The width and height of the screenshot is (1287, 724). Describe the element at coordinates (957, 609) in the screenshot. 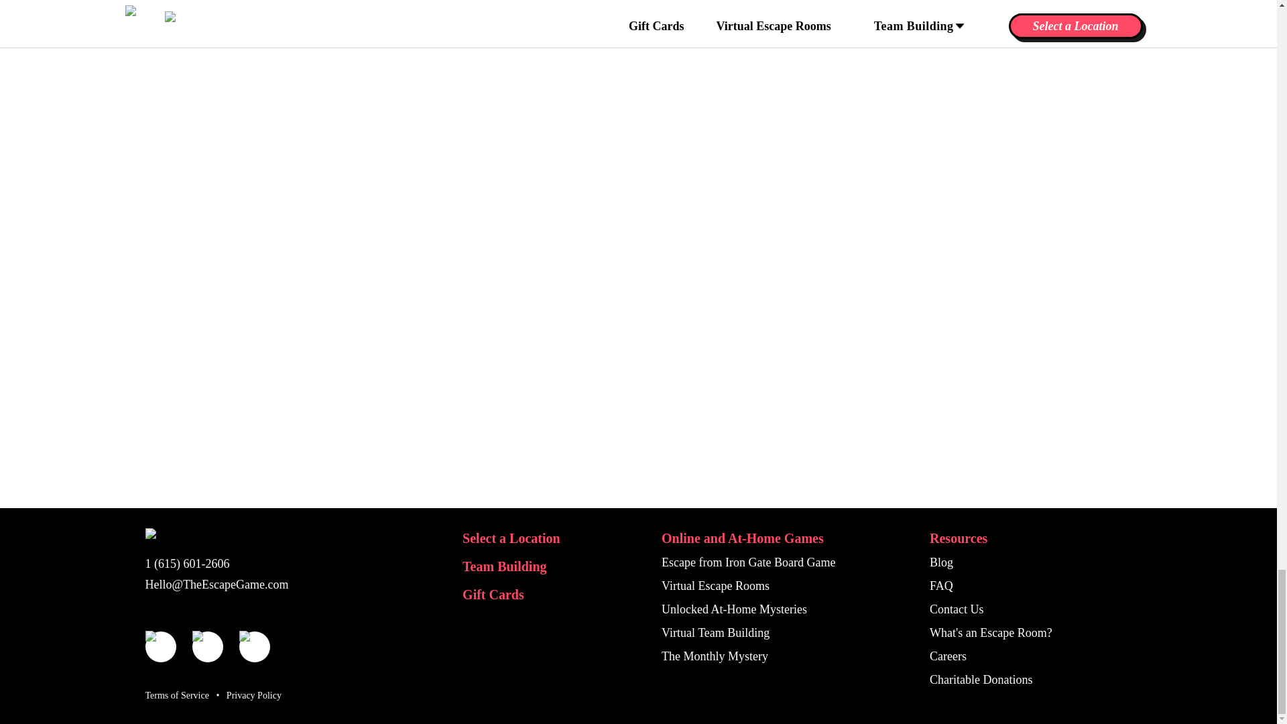

I see `Contact Us` at that location.